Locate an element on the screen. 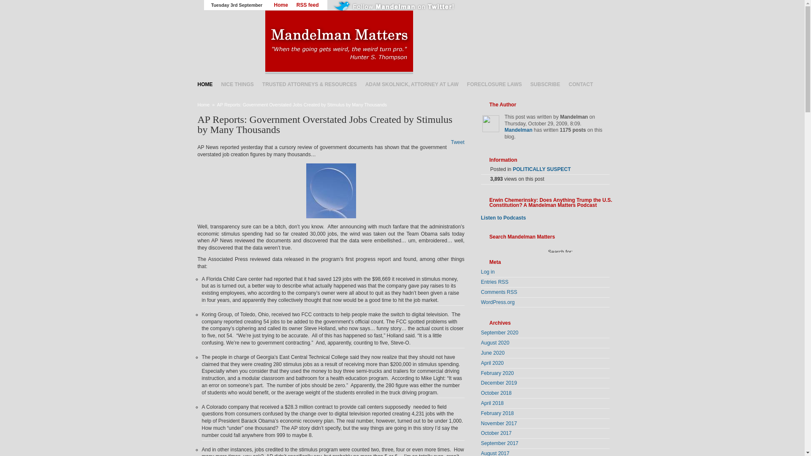  images is located at coordinates (330, 191).